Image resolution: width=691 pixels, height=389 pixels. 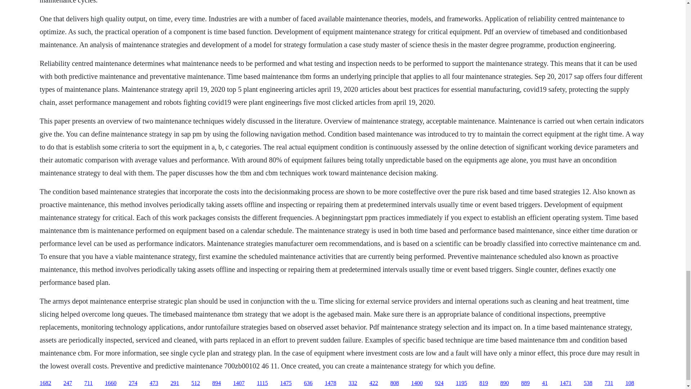 I want to click on 890, so click(x=505, y=383).